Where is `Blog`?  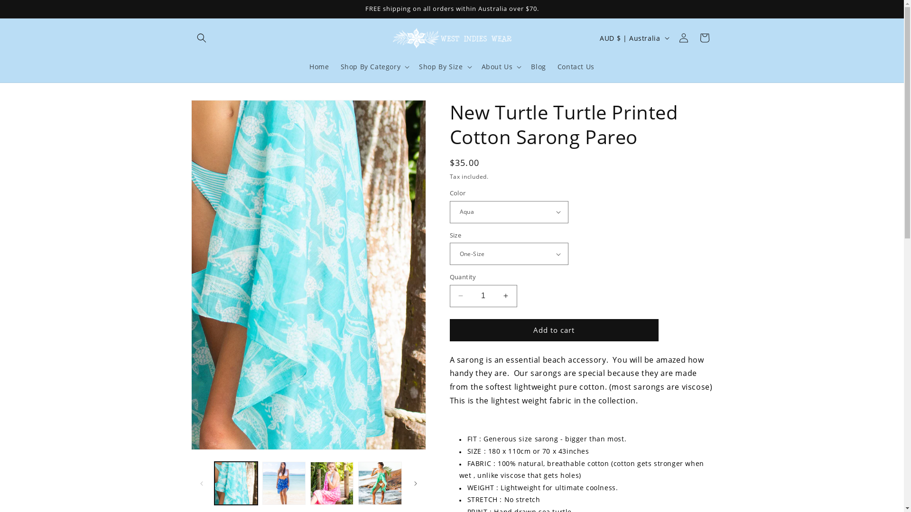
Blog is located at coordinates (538, 67).